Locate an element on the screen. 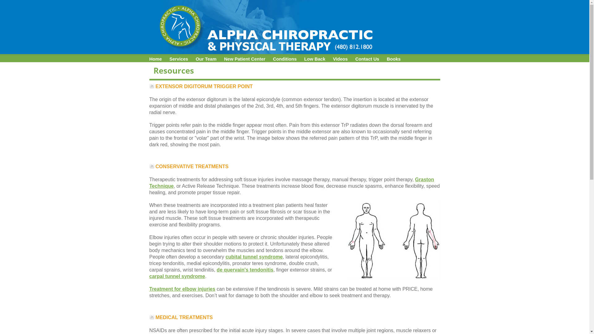 This screenshot has height=334, width=594. Conditions is located at coordinates (285, 59).